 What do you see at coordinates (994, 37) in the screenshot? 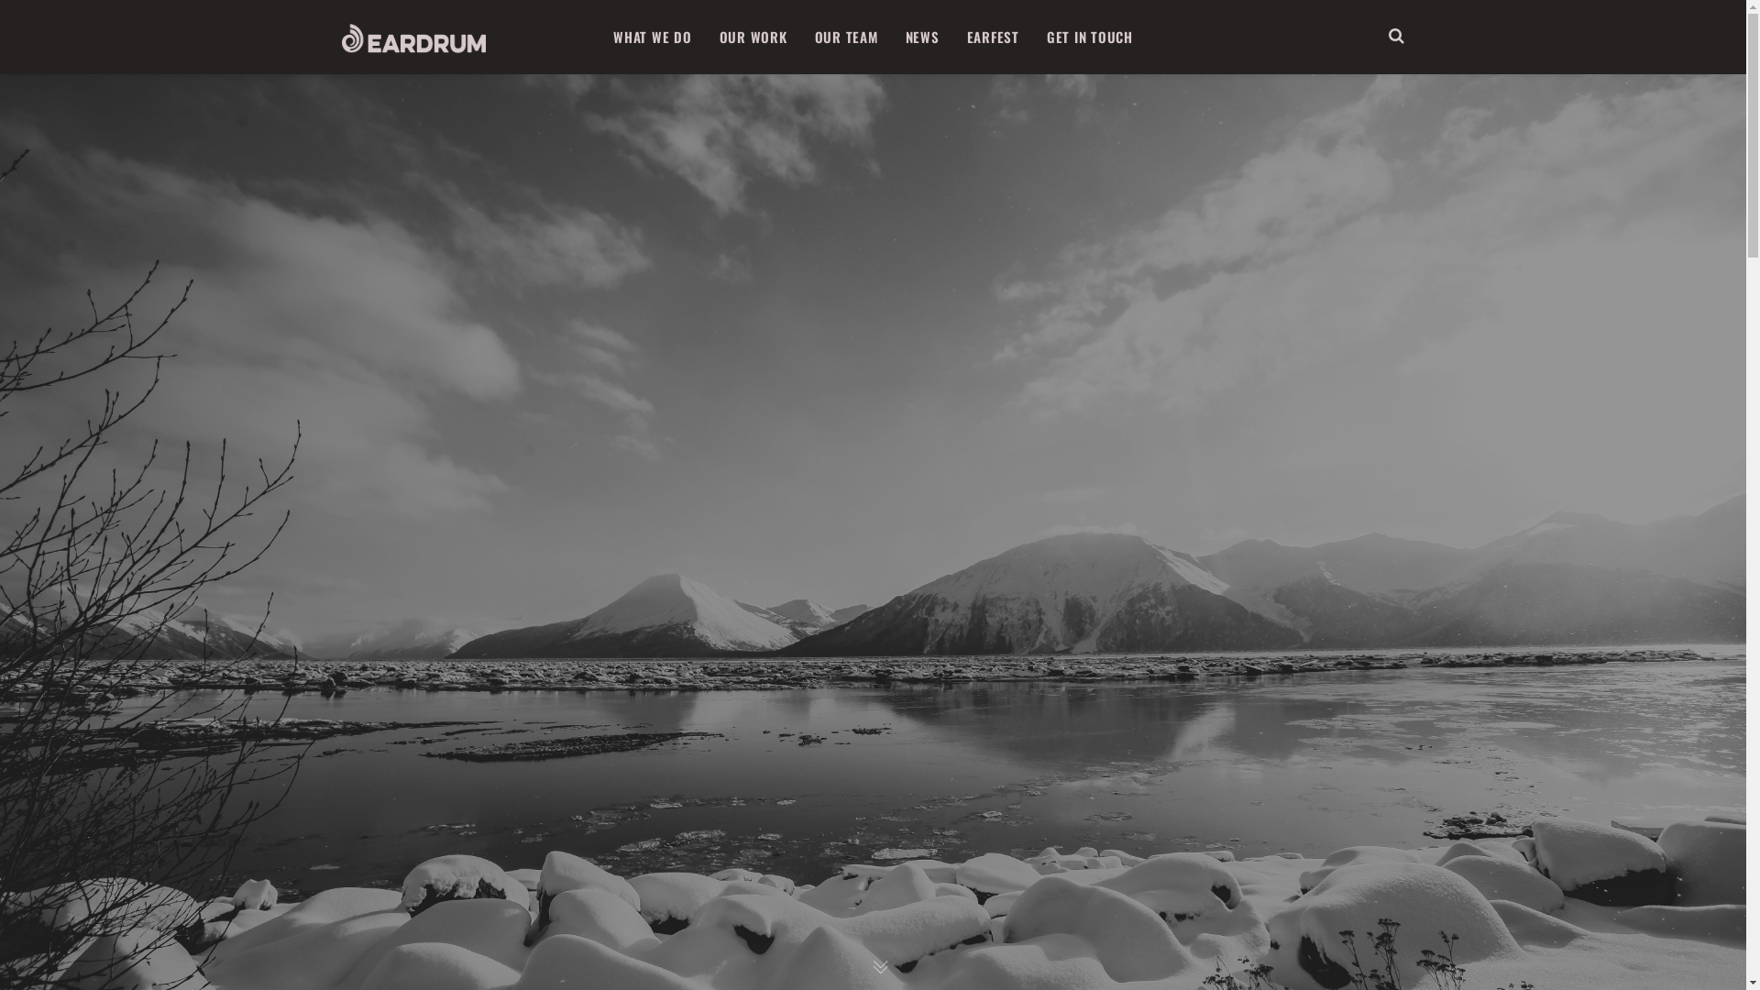
I see `EARFEST` at bounding box center [994, 37].